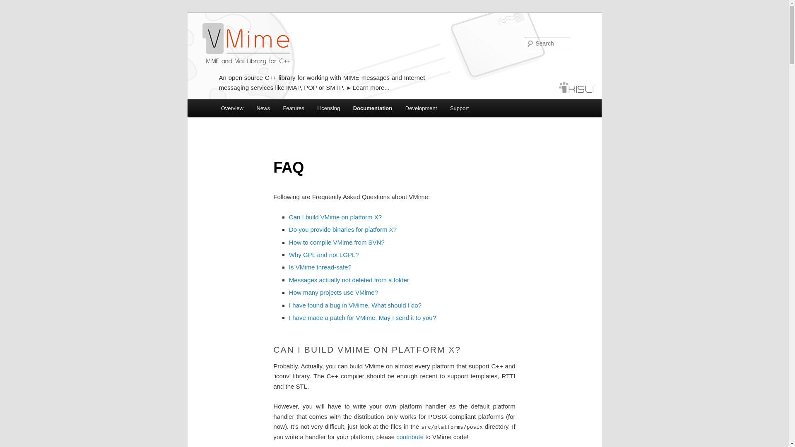 Image resolution: width=795 pixels, height=447 pixels. I want to click on Why GPL and not LGPL?, so click(324, 255).